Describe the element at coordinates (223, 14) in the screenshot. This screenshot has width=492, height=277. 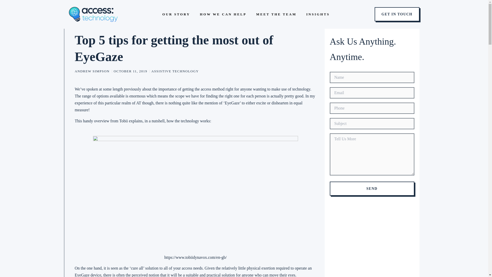
I see `HOW WE CAN HELP` at that location.